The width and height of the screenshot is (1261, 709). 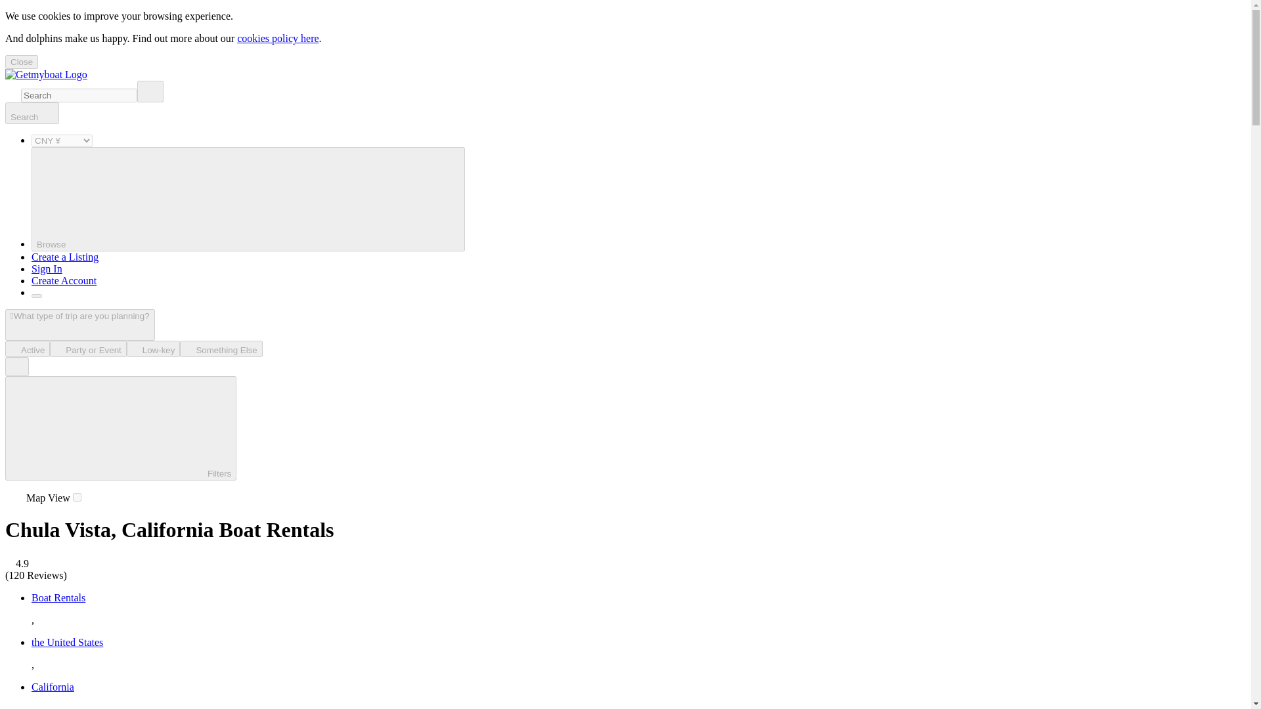 I want to click on Search, so click(x=32, y=113).